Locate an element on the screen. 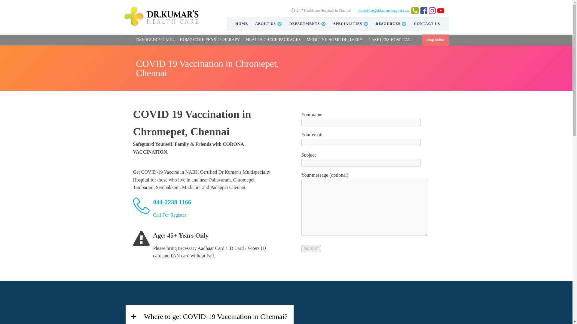 The height and width of the screenshot is (324, 577). HOME CARE PHYSIOTHERAPY is located at coordinates (210, 40).